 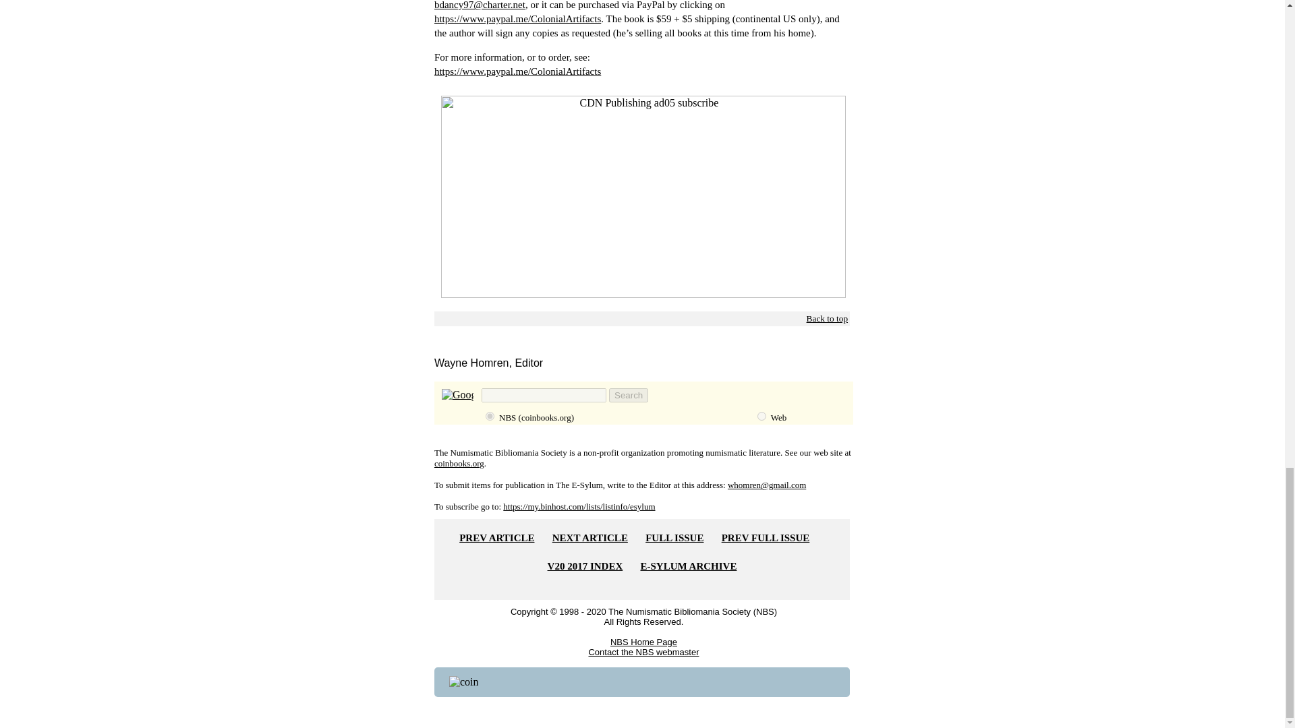 I want to click on PREV FULL ISSUE, so click(x=766, y=537).